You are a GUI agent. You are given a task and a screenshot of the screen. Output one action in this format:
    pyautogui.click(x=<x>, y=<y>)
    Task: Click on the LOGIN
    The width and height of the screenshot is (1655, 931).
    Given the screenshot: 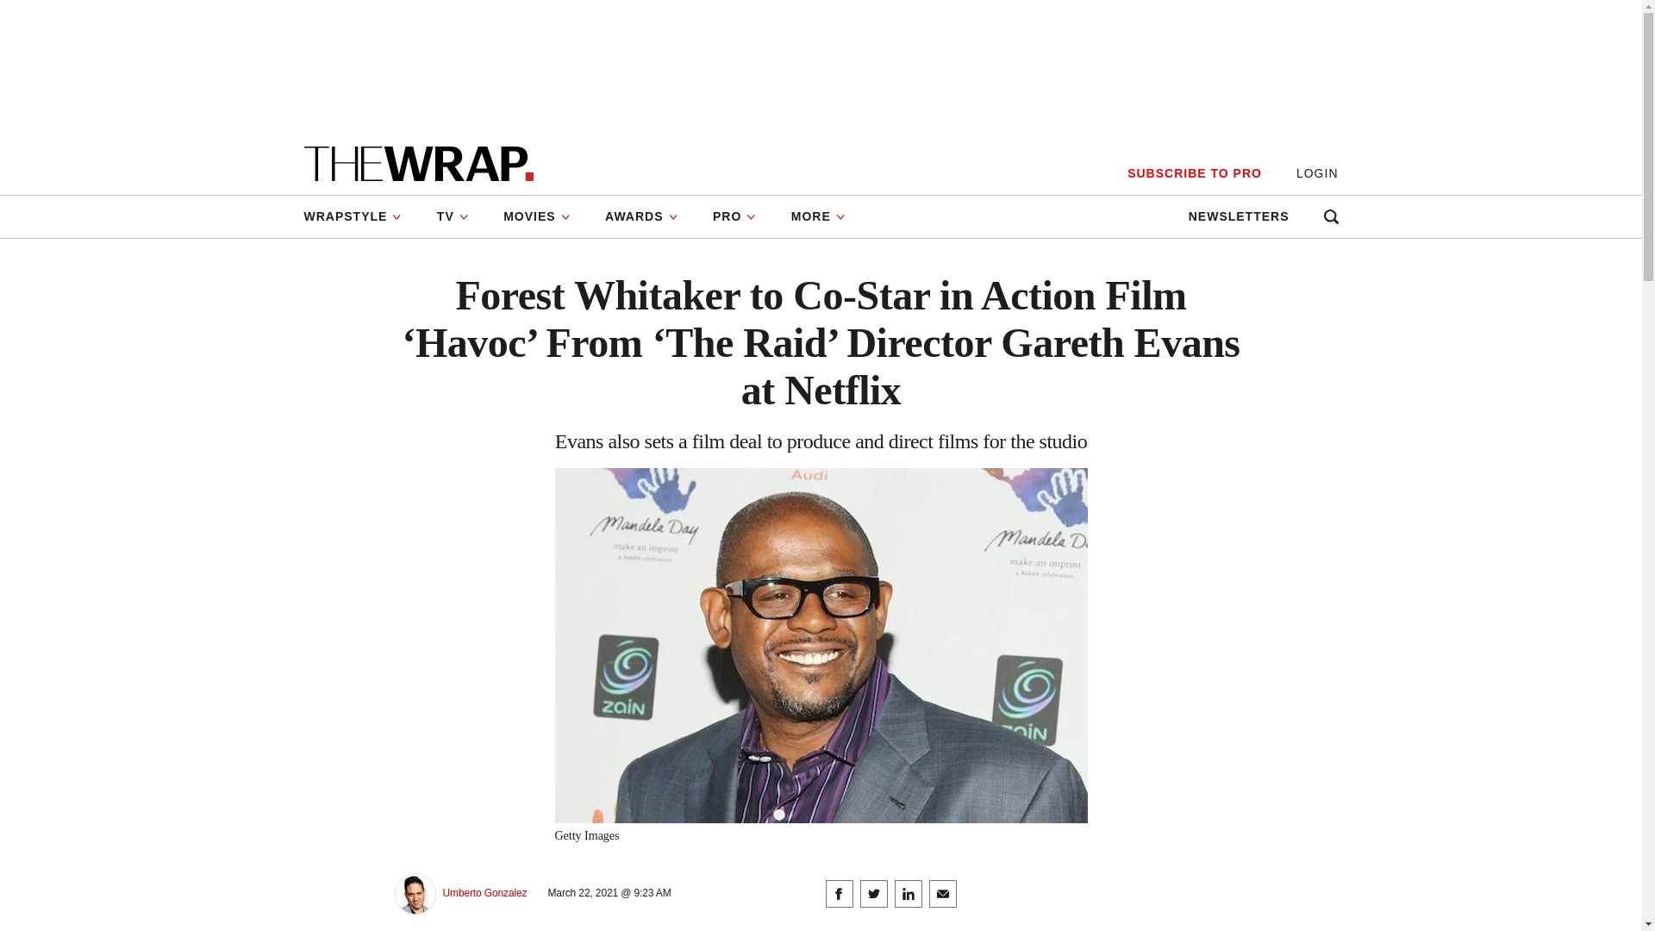 What is the action you would take?
    pyautogui.click(x=1317, y=173)
    